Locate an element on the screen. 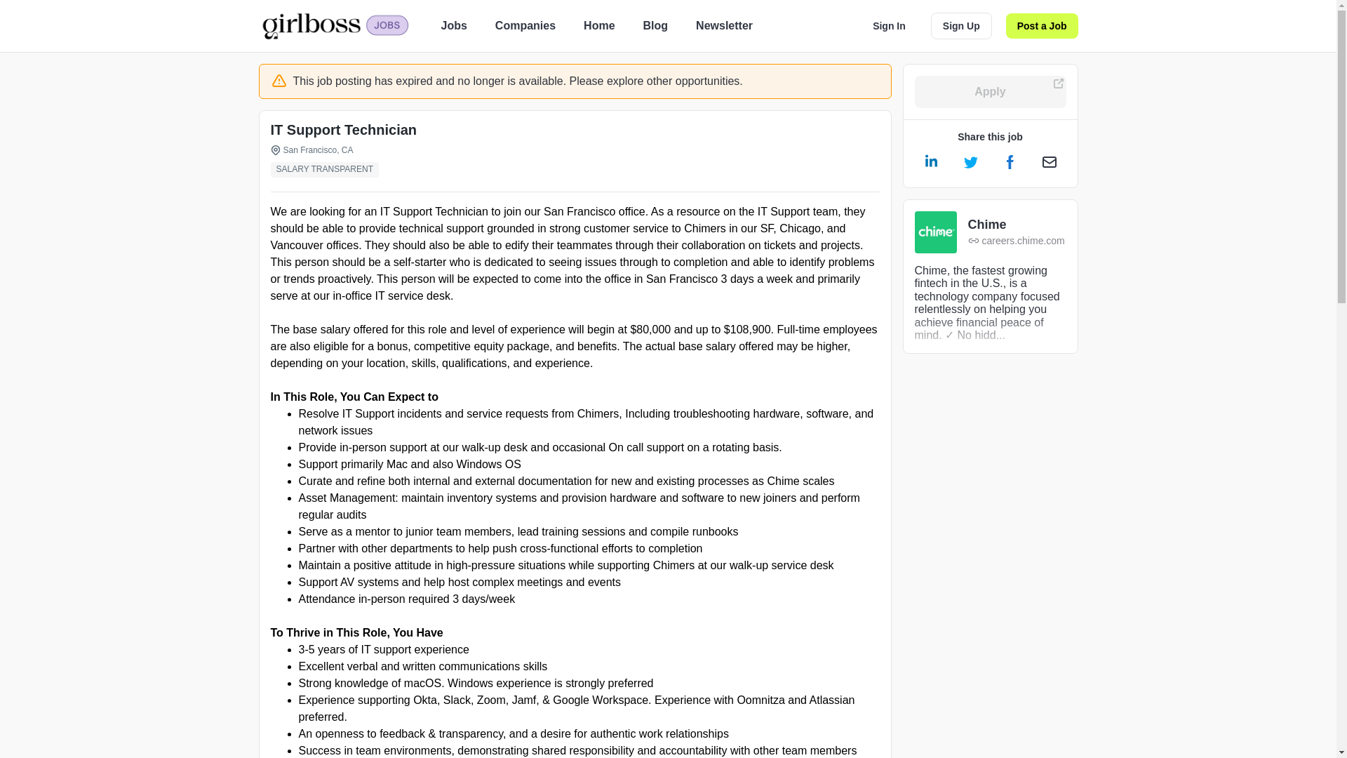 This screenshot has height=758, width=1347. Post a Job is located at coordinates (1043, 26).